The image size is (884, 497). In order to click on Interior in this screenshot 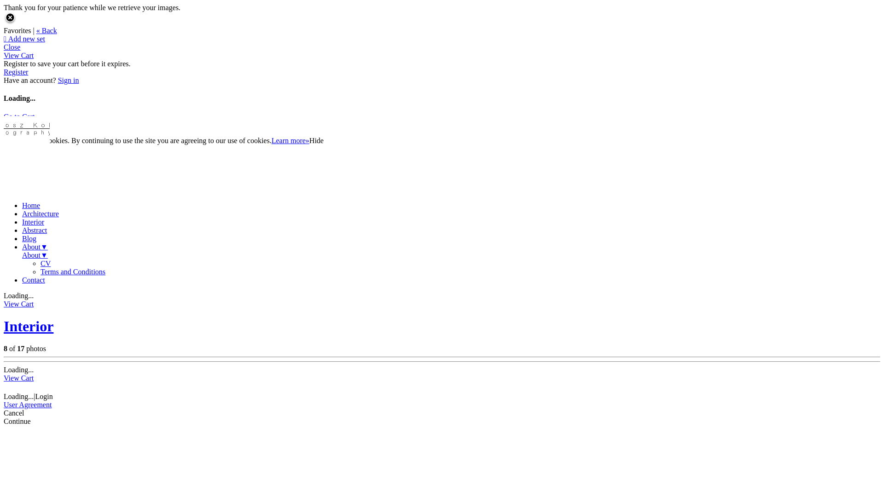, I will do `click(33, 222)`.